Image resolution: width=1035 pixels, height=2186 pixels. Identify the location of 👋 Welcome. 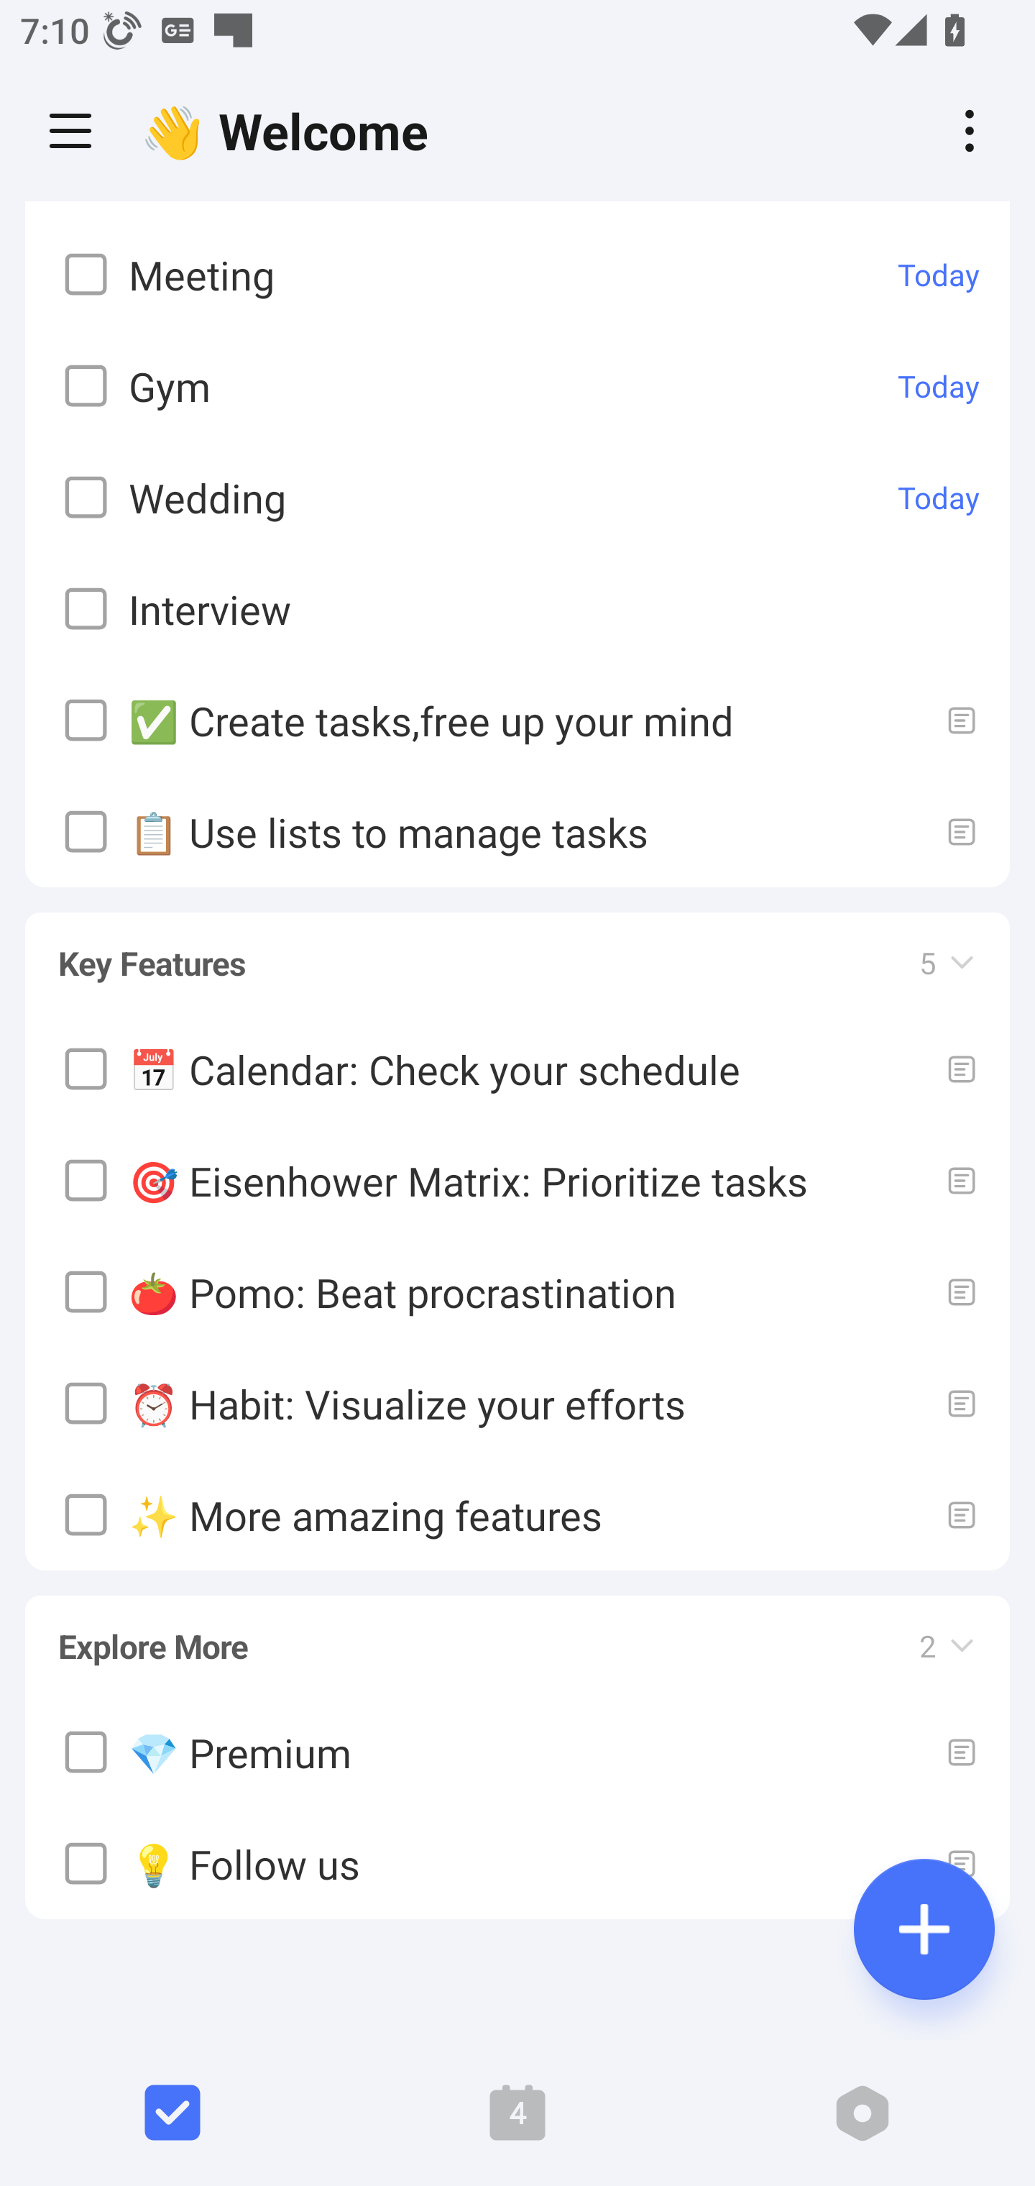
(292, 131).